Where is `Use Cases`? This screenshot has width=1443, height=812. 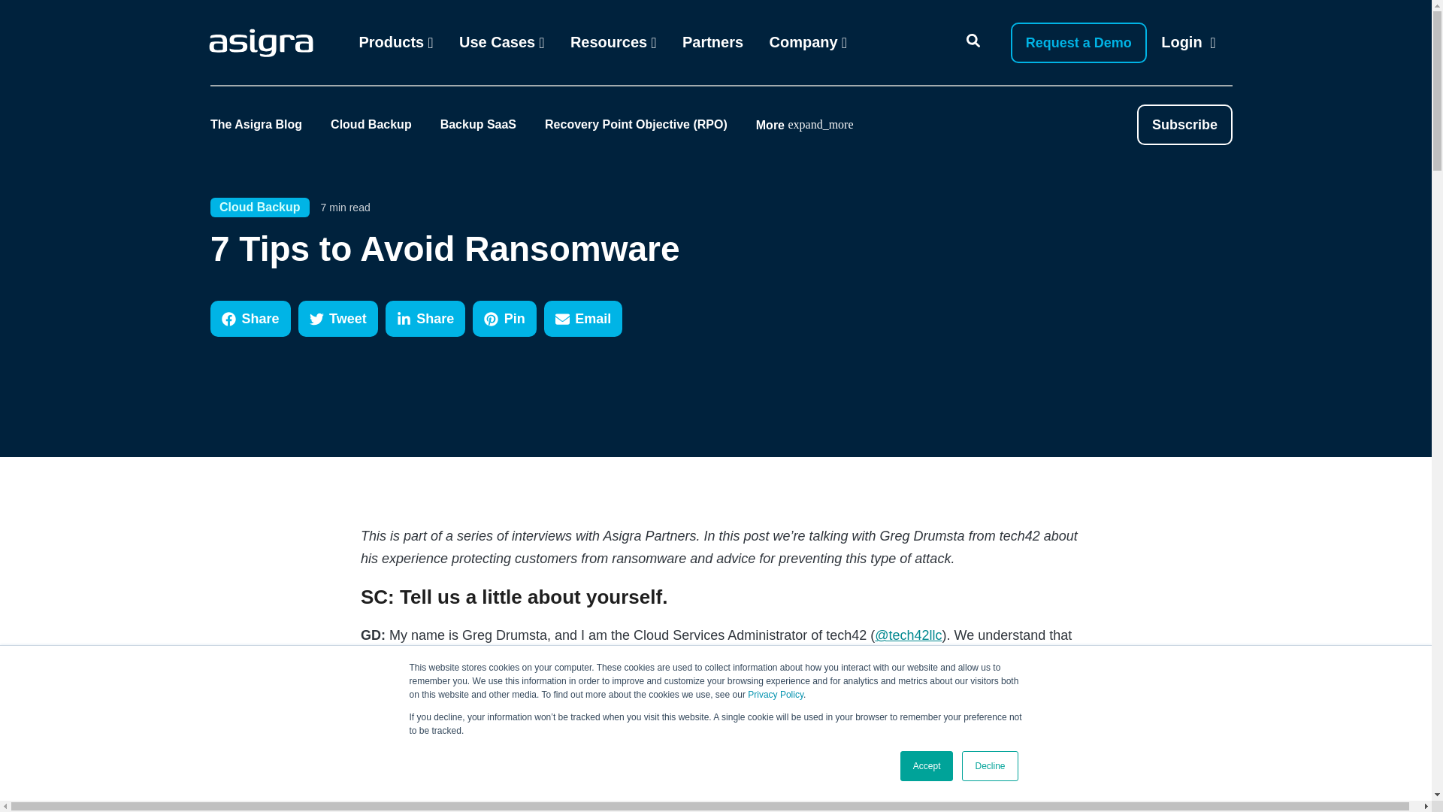
Use Cases is located at coordinates (501, 42).